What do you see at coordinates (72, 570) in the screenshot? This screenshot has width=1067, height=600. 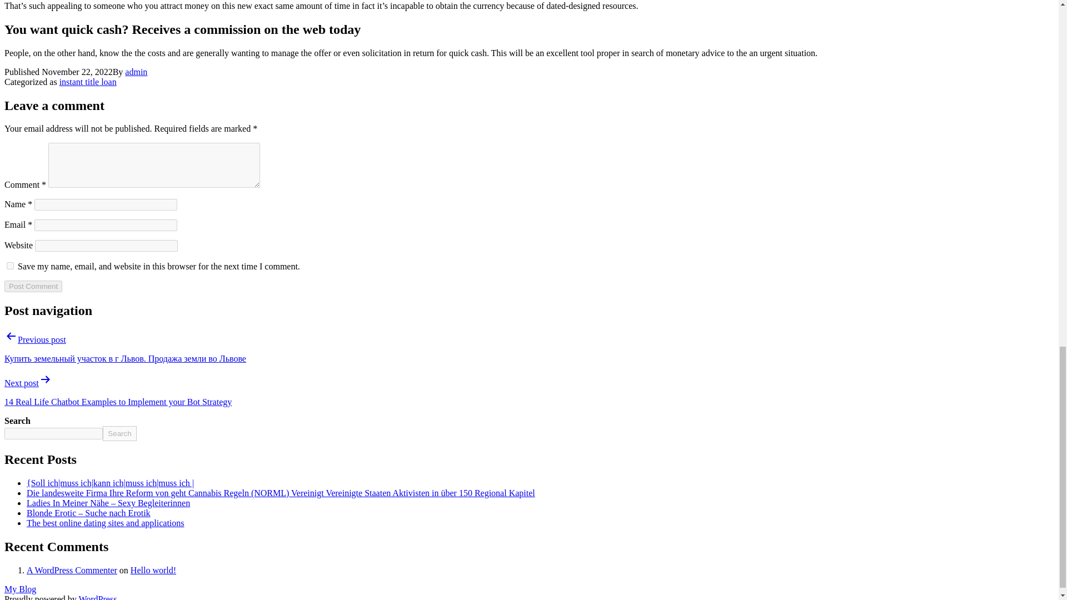 I see `A WordPress Commenter` at bounding box center [72, 570].